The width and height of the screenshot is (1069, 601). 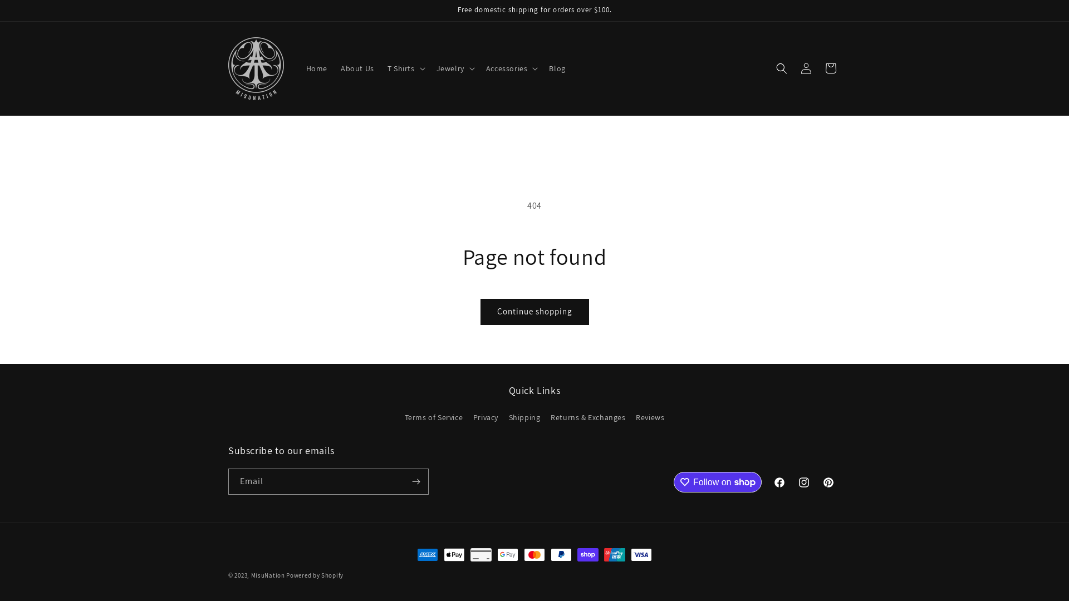 I want to click on Pinterest, so click(x=828, y=482).